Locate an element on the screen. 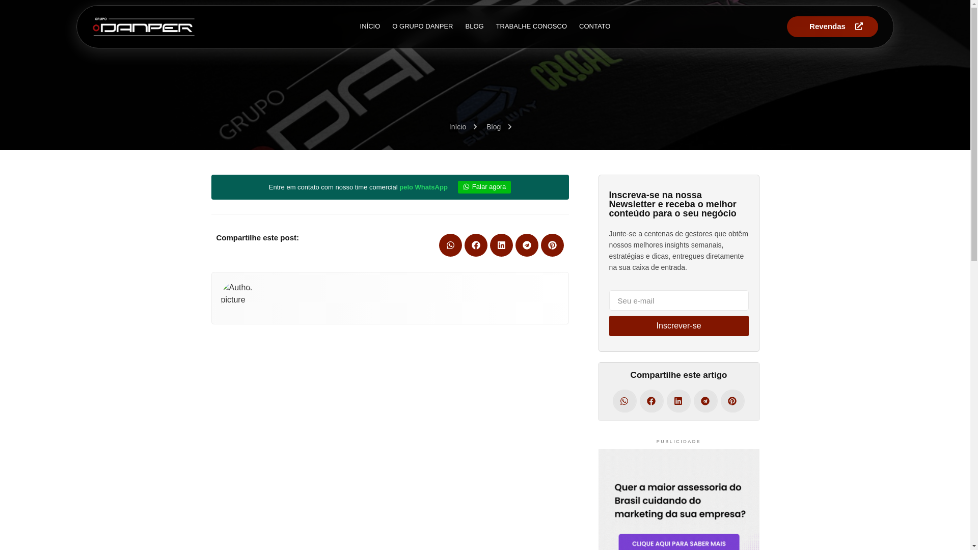  Inscrever-se is located at coordinates (679, 325).